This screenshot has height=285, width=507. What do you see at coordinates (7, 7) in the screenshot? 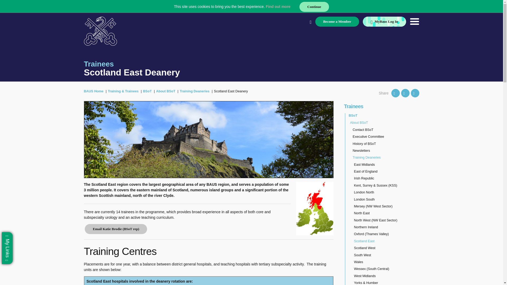
I see `Skip to main content` at bounding box center [7, 7].